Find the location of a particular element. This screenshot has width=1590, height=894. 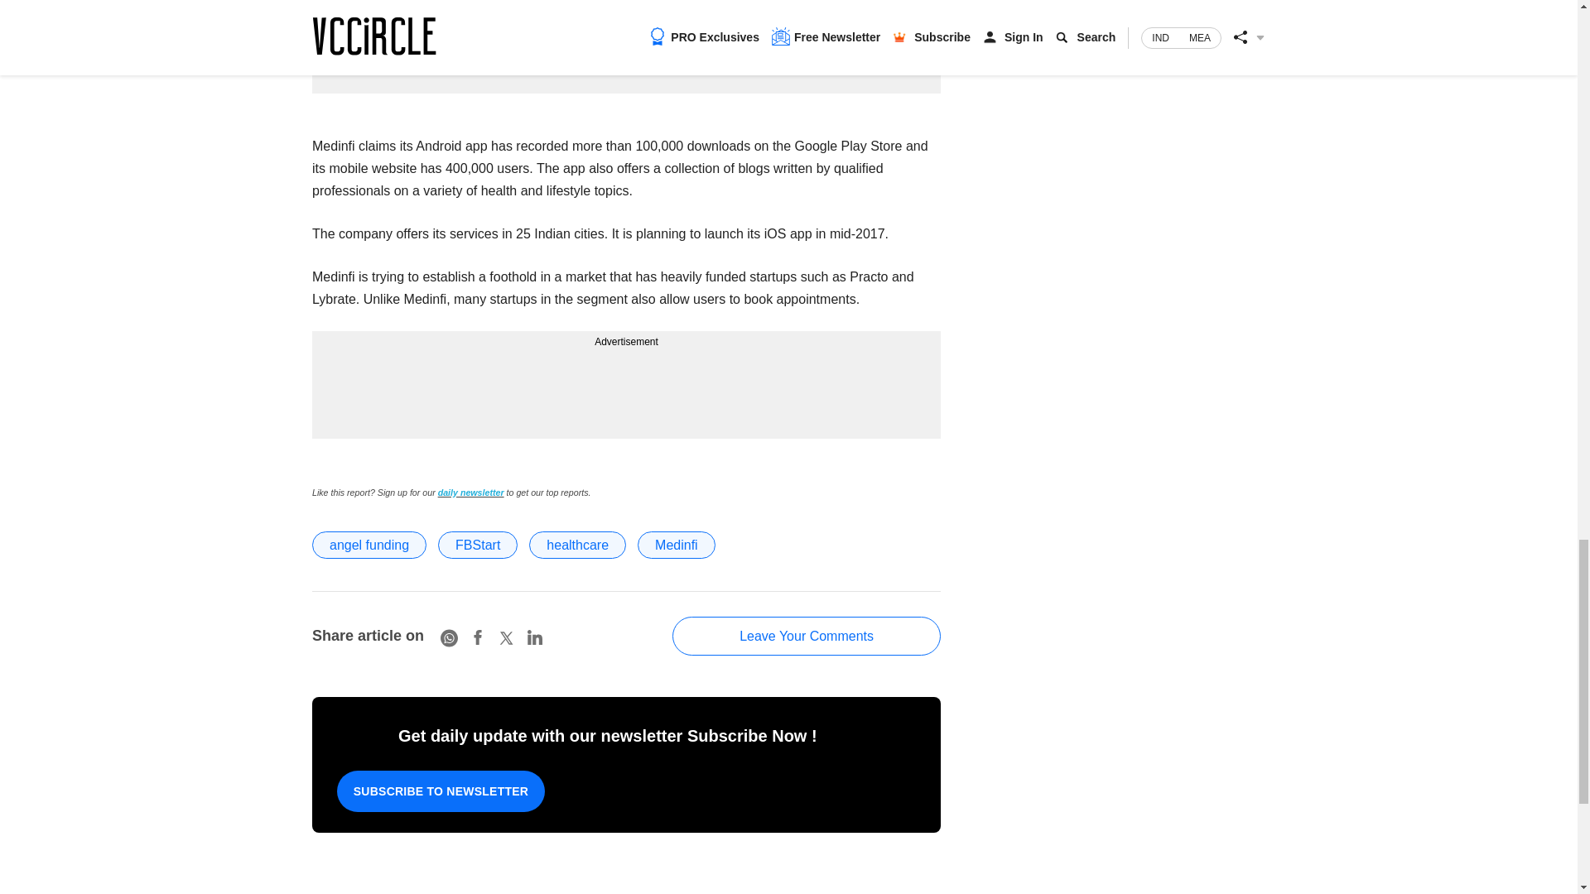

Medinfi is located at coordinates (676, 545).